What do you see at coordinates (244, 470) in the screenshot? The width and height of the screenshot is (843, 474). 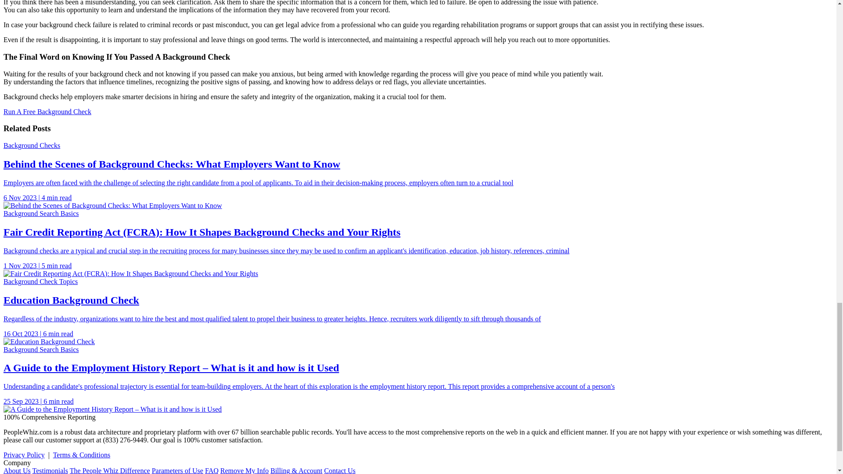 I see `Remove My Info` at bounding box center [244, 470].